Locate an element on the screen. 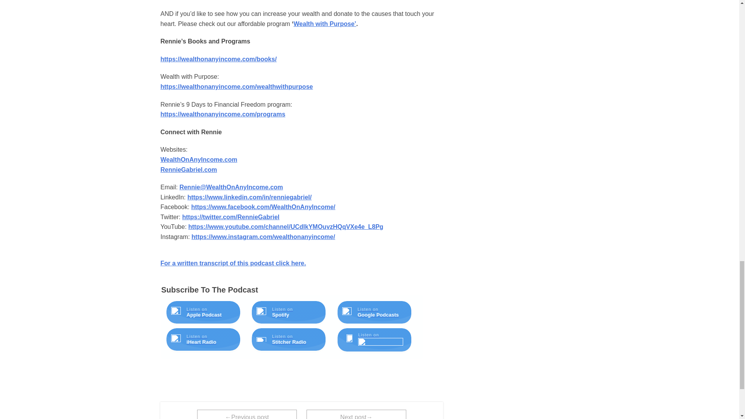  For a written transcript of this podcast click here. is located at coordinates (234, 263).